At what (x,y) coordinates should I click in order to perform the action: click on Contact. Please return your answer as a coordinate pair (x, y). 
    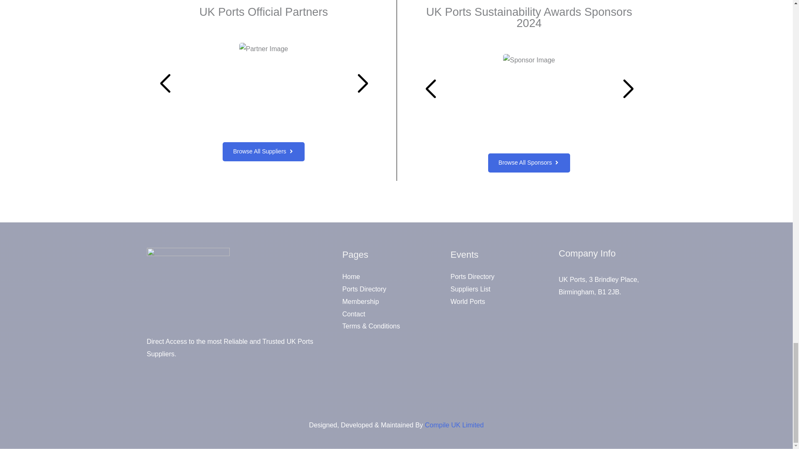
    Looking at the image, I should click on (353, 314).